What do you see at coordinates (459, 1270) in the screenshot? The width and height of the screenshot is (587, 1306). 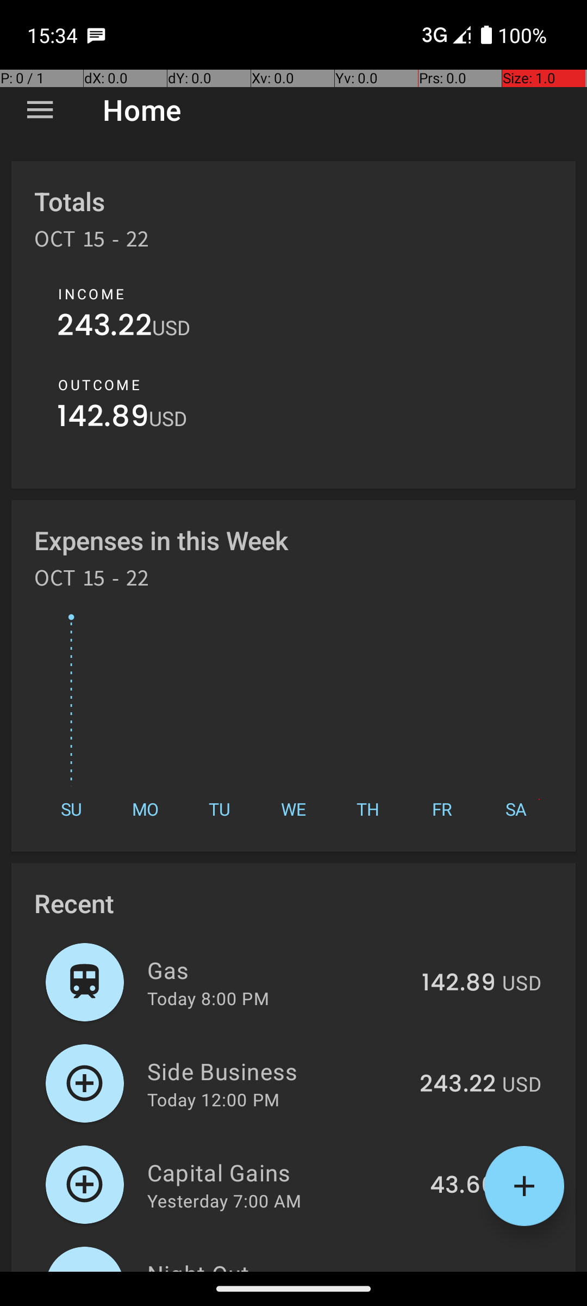 I see `149.87` at bounding box center [459, 1270].